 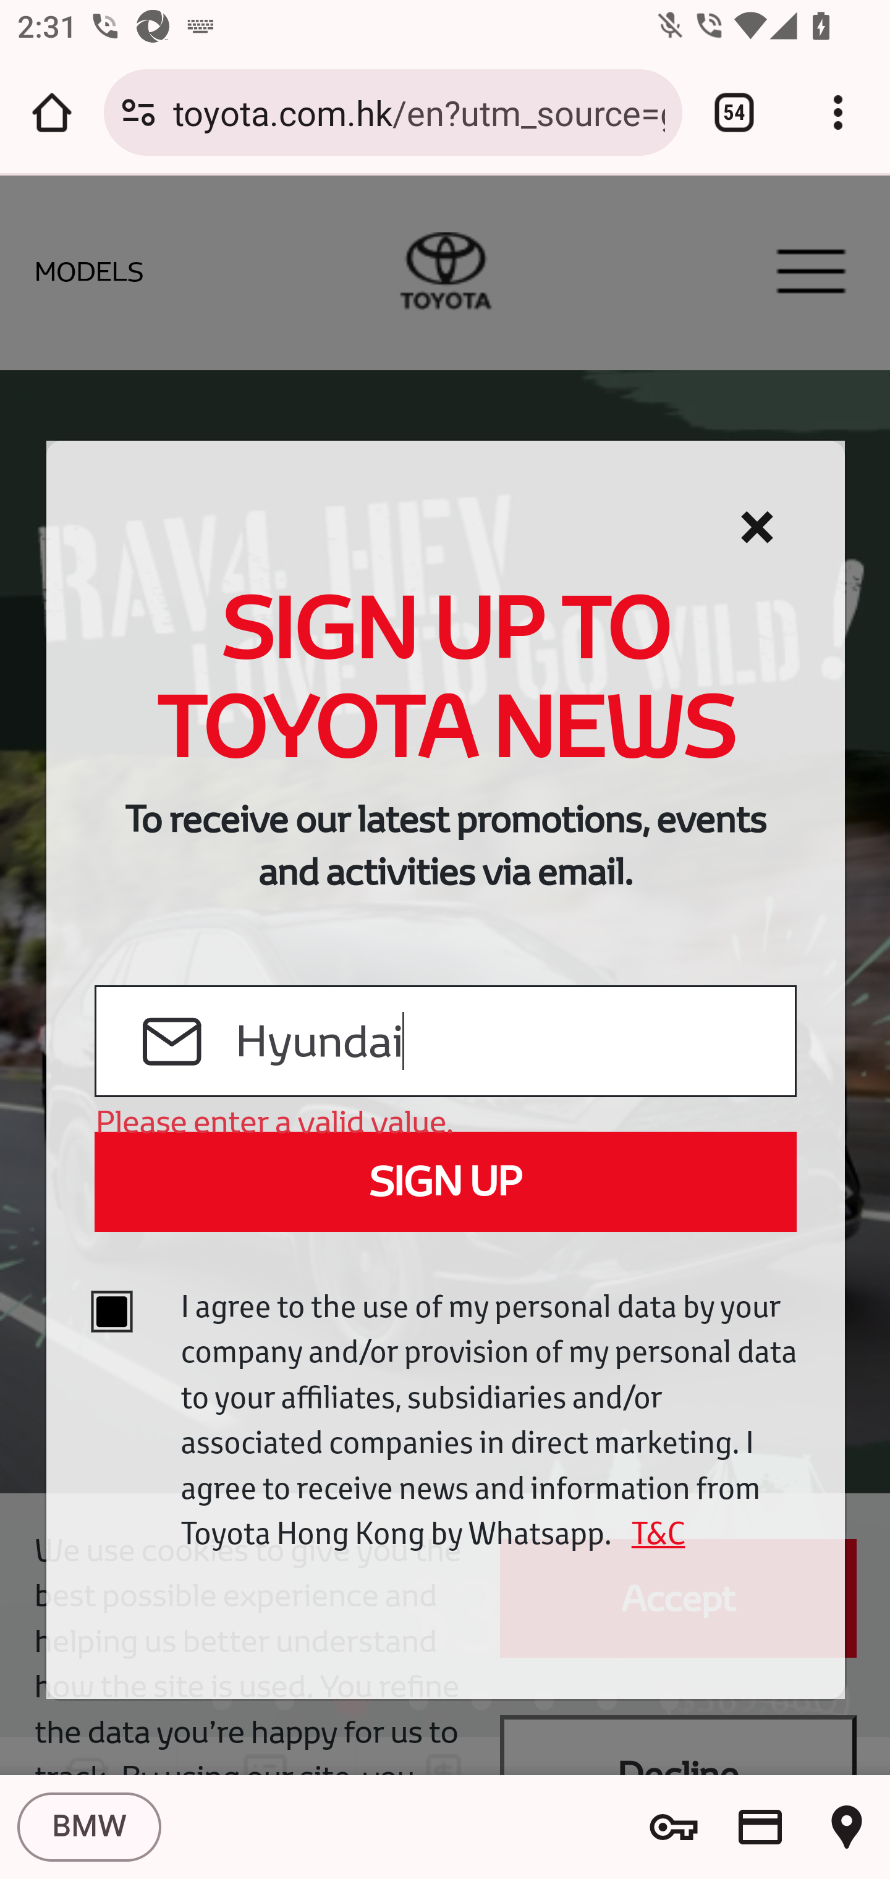 What do you see at coordinates (847, 1827) in the screenshot?
I see `Show saved addresses` at bounding box center [847, 1827].